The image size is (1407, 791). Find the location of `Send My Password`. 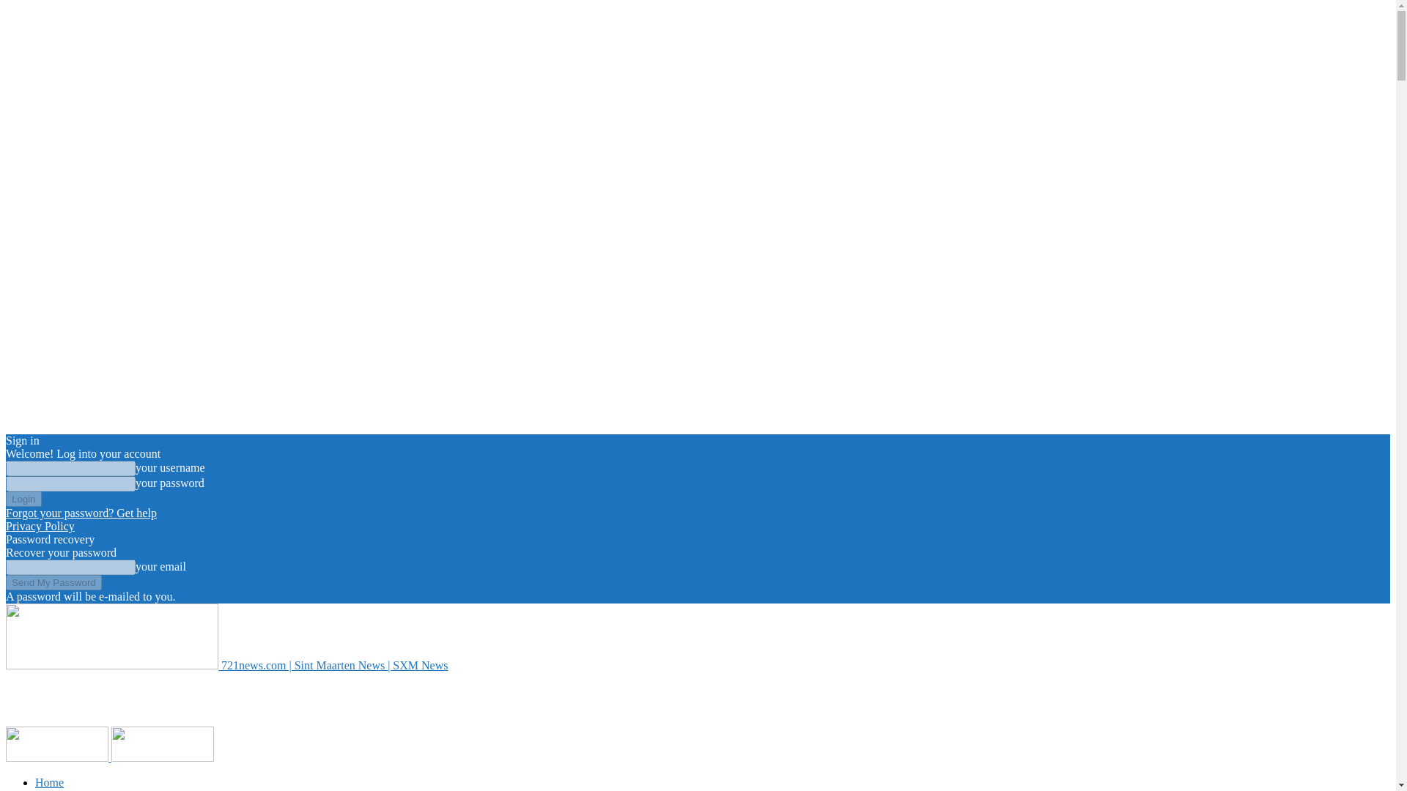

Send My Password is located at coordinates (53, 582).